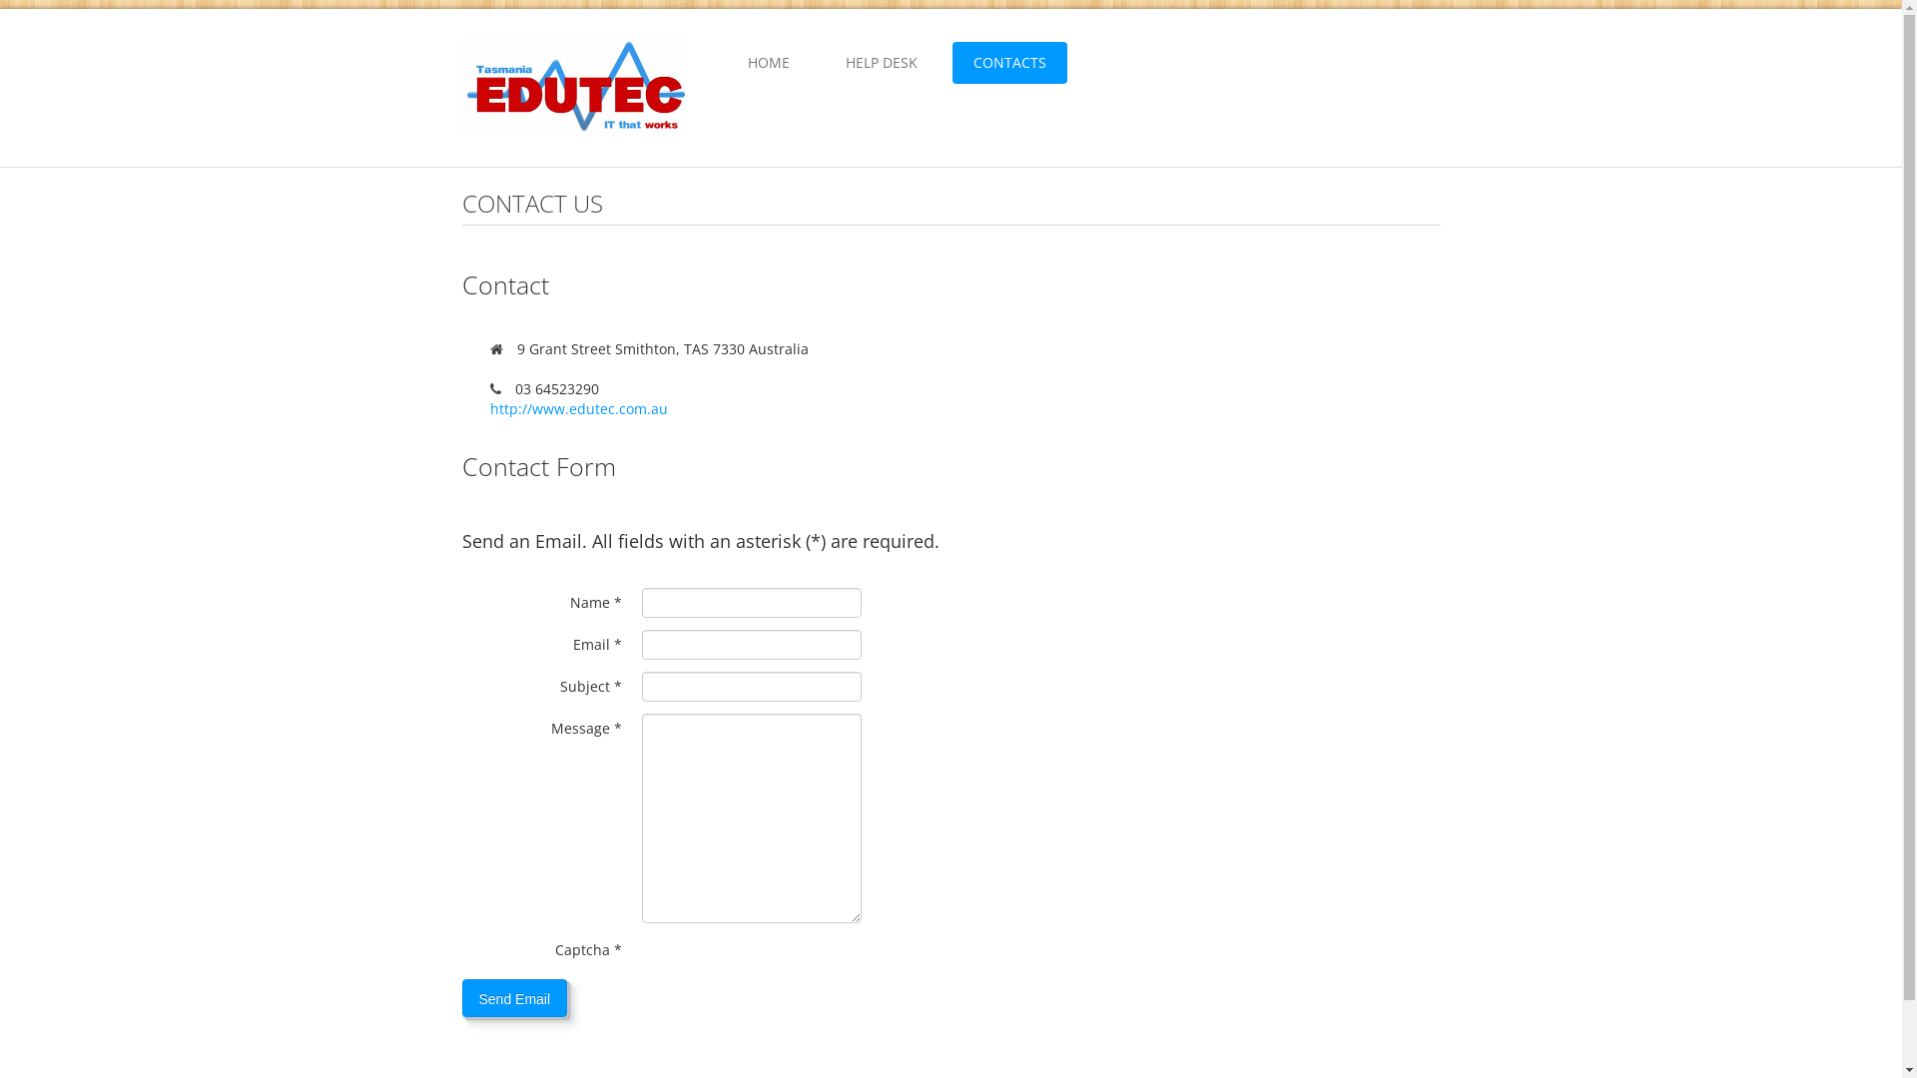  What do you see at coordinates (514, 998) in the screenshot?
I see `Send Email` at bounding box center [514, 998].